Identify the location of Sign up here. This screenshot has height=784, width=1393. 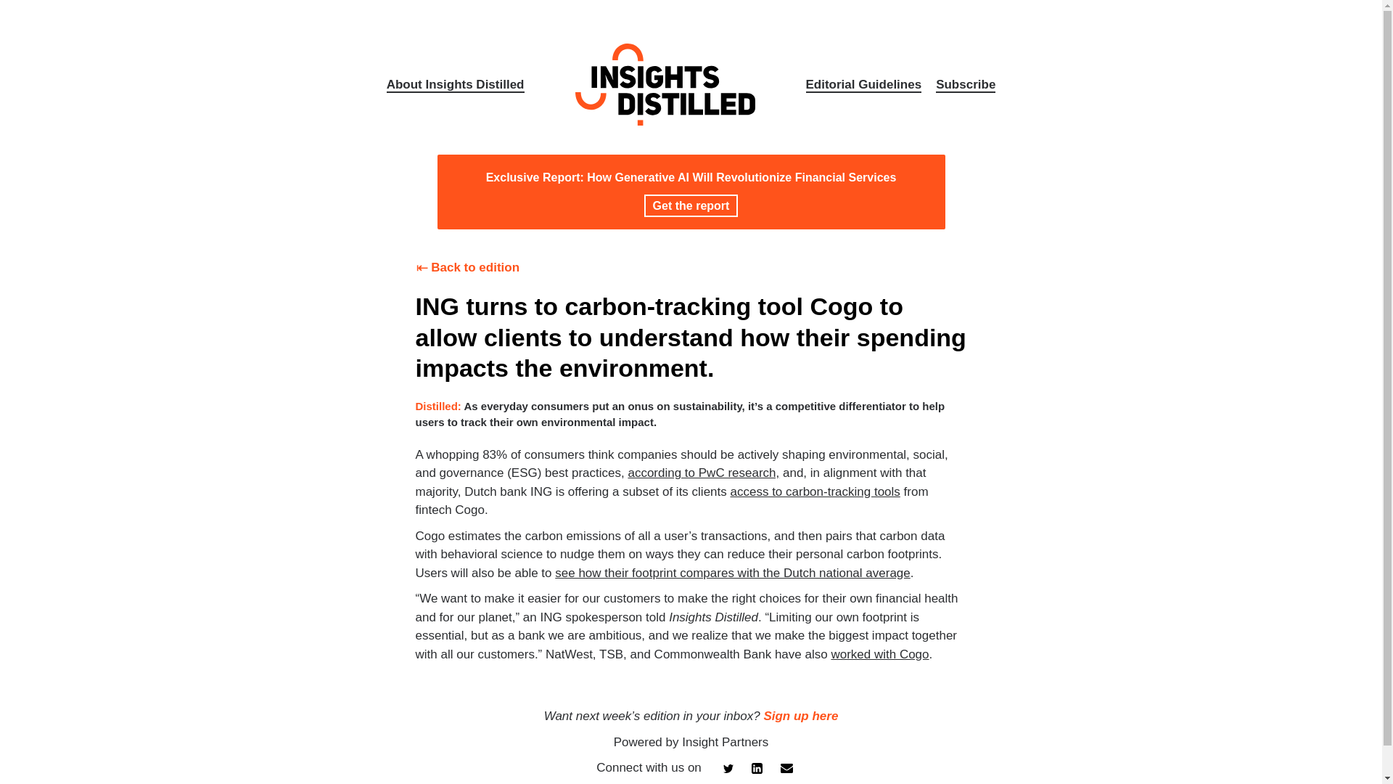
(801, 716).